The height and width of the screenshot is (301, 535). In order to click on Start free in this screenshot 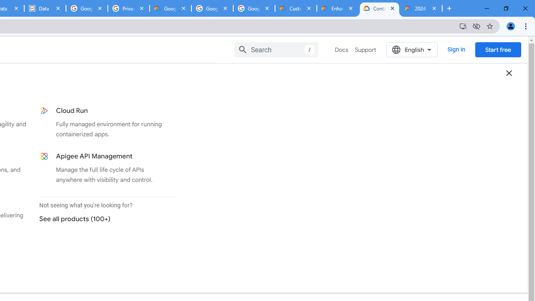, I will do `click(498, 49)`.